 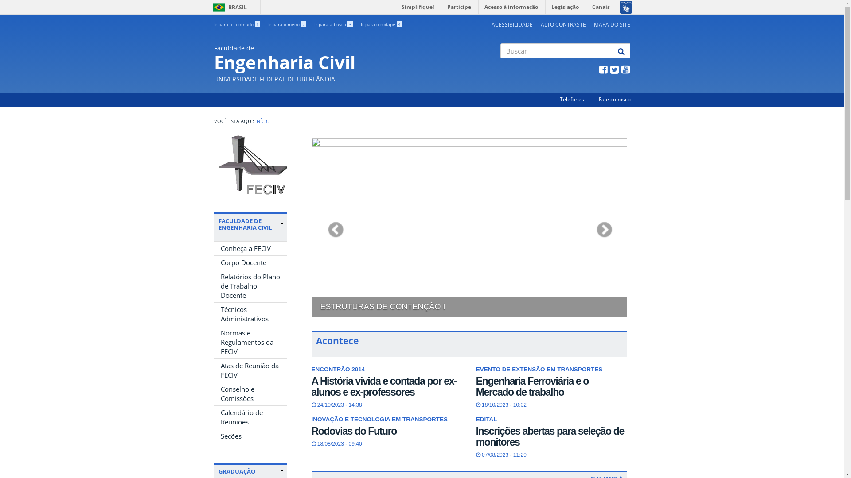 What do you see at coordinates (333, 24) in the screenshot?
I see `Ir para a busca 3` at bounding box center [333, 24].